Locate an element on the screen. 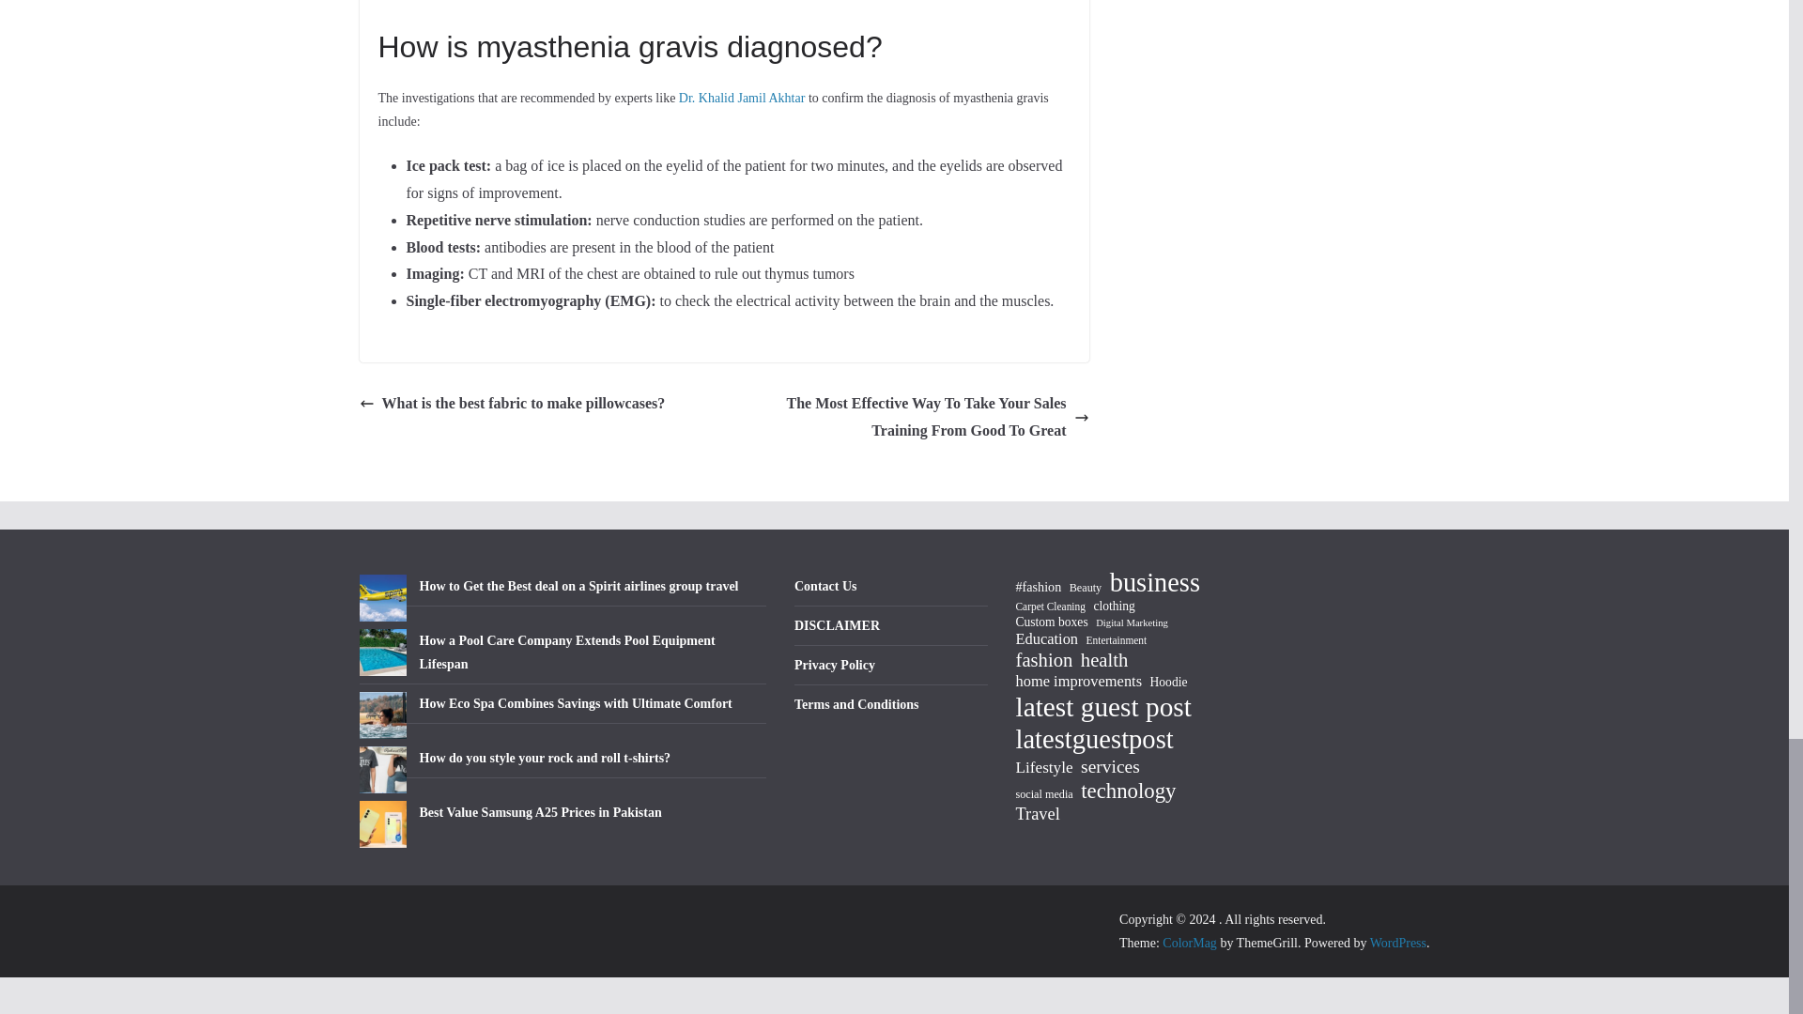 This screenshot has width=1803, height=1014. Dr. Khalid Jamil Akhtar is located at coordinates (742, 98).